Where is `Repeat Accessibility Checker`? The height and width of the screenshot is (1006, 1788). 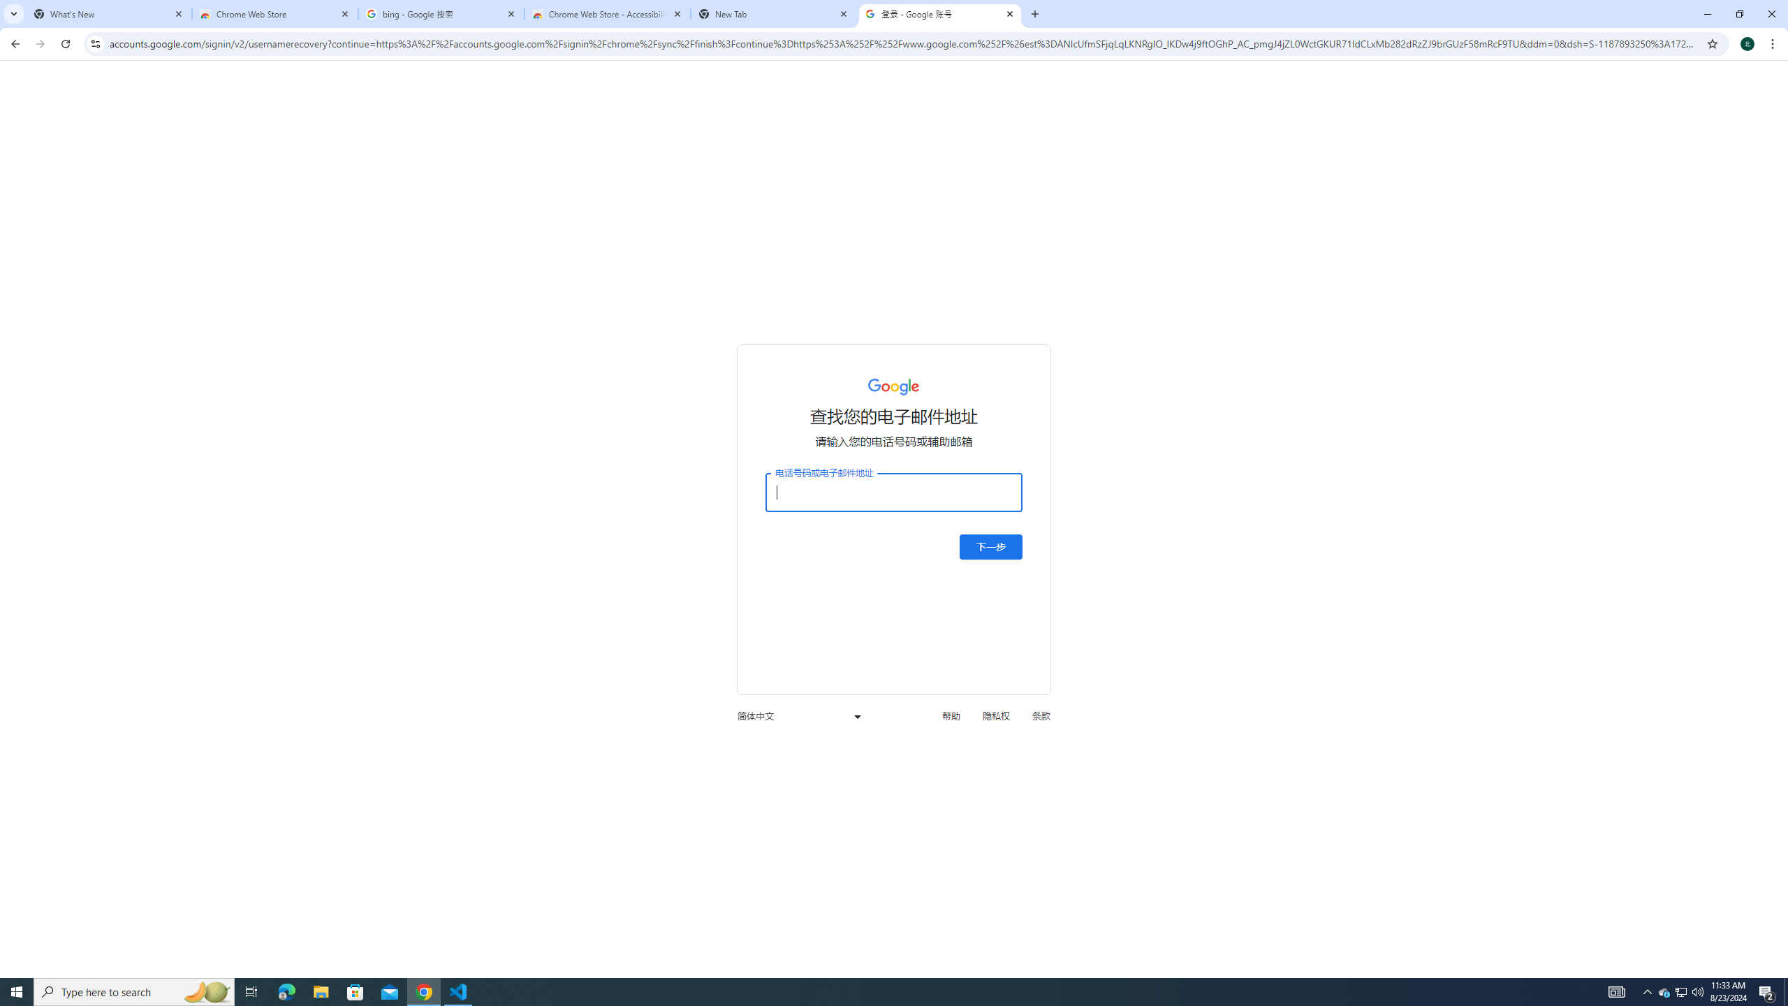 Repeat Accessibility Checker is located at coordinates (237, 22).